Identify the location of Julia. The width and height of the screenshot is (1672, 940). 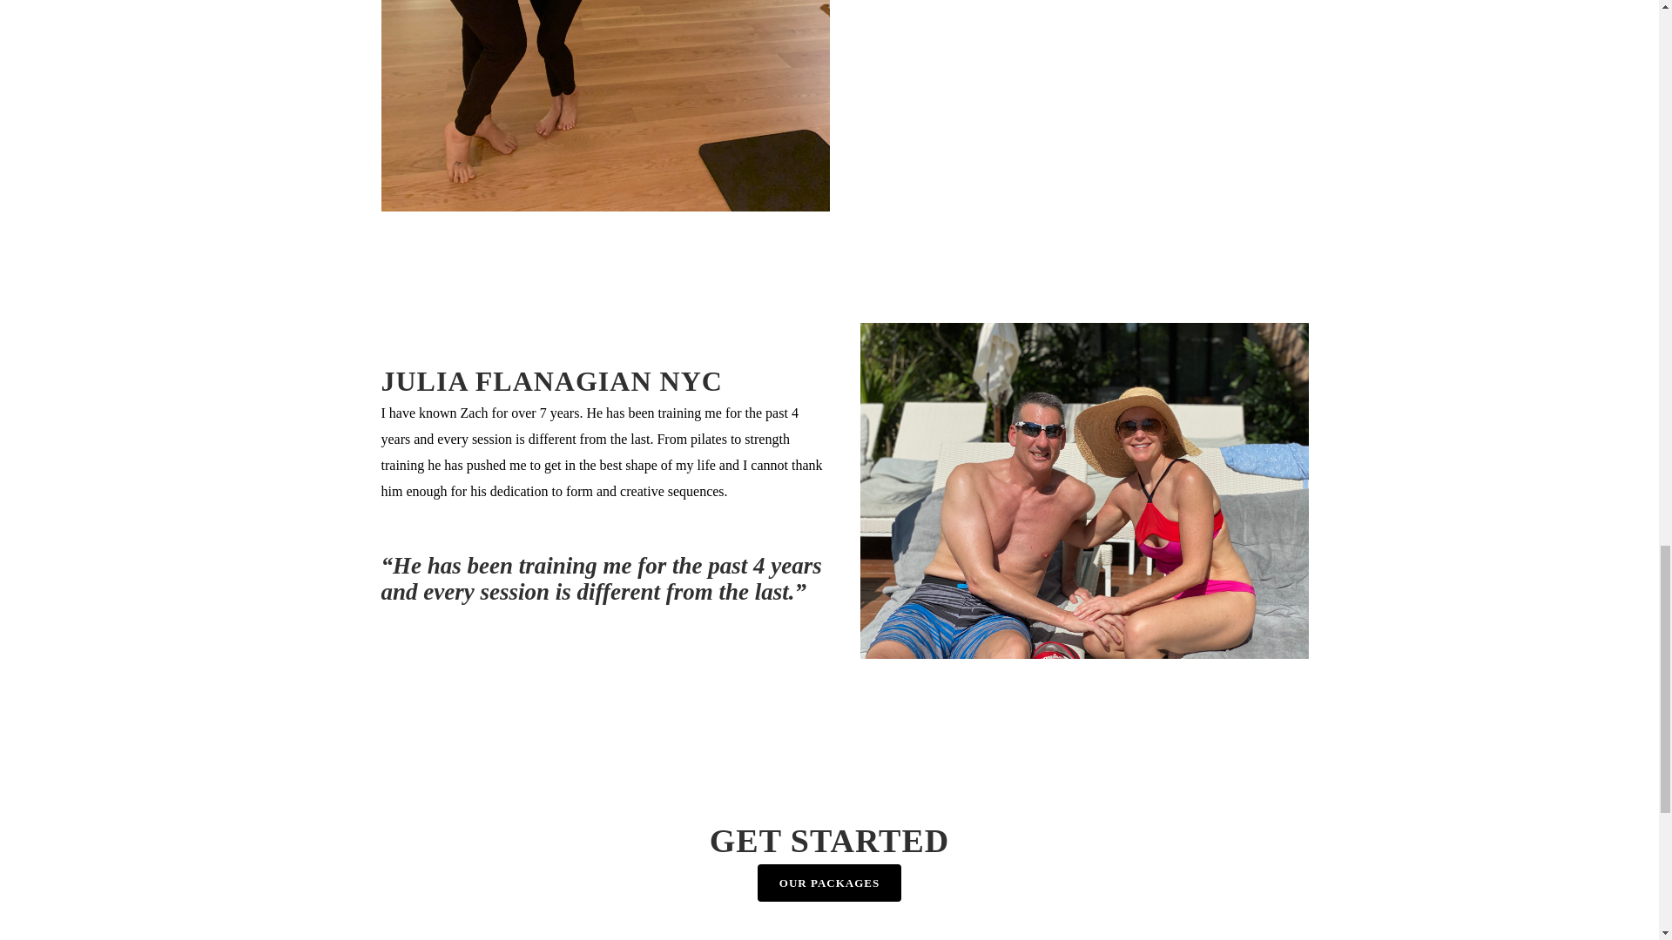
(1085, 491).